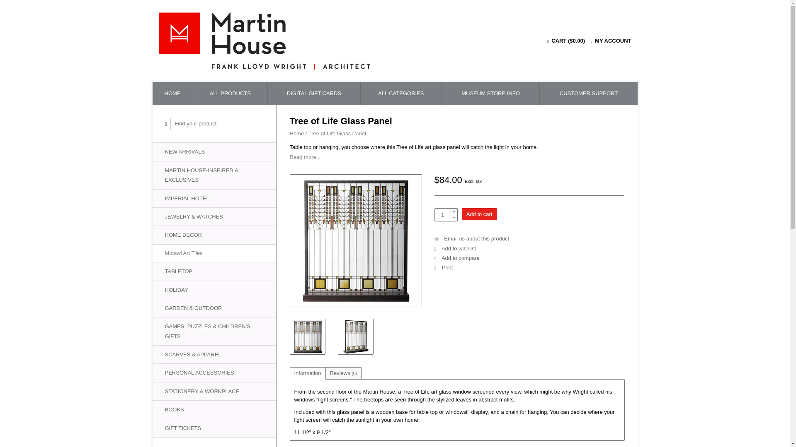  What do you see at coordinates (314, 93) in the screenshot?
I see `DIGITAL GIFT CARDS` at bounding box center [314, 93].